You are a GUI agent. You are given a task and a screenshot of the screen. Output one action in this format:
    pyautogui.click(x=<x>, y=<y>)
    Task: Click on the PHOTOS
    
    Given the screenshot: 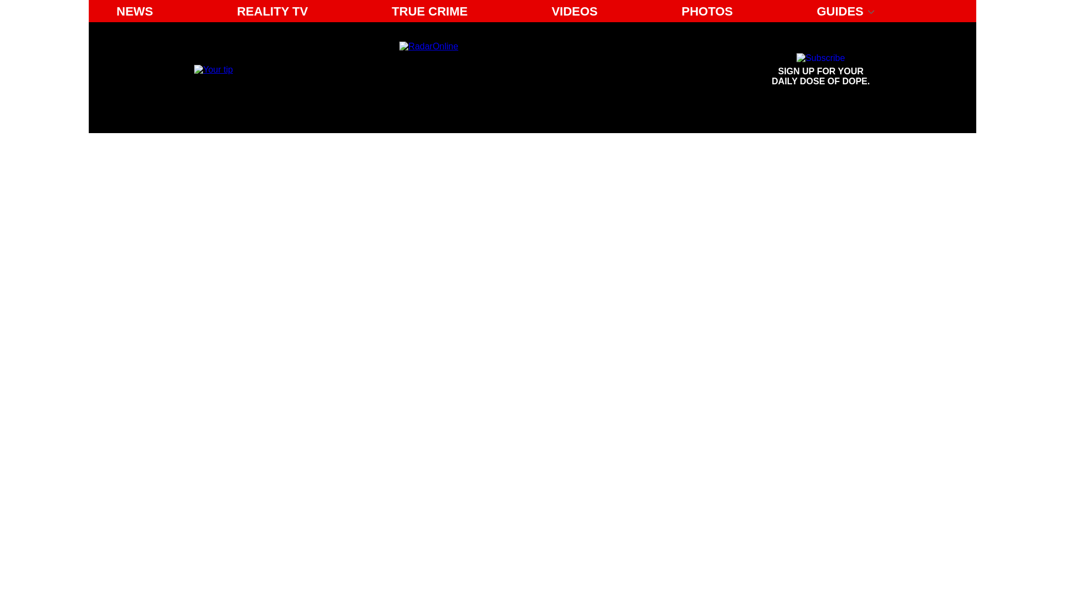 What is the action you would take?
    pyautogui.click(x=708, y=11)
    